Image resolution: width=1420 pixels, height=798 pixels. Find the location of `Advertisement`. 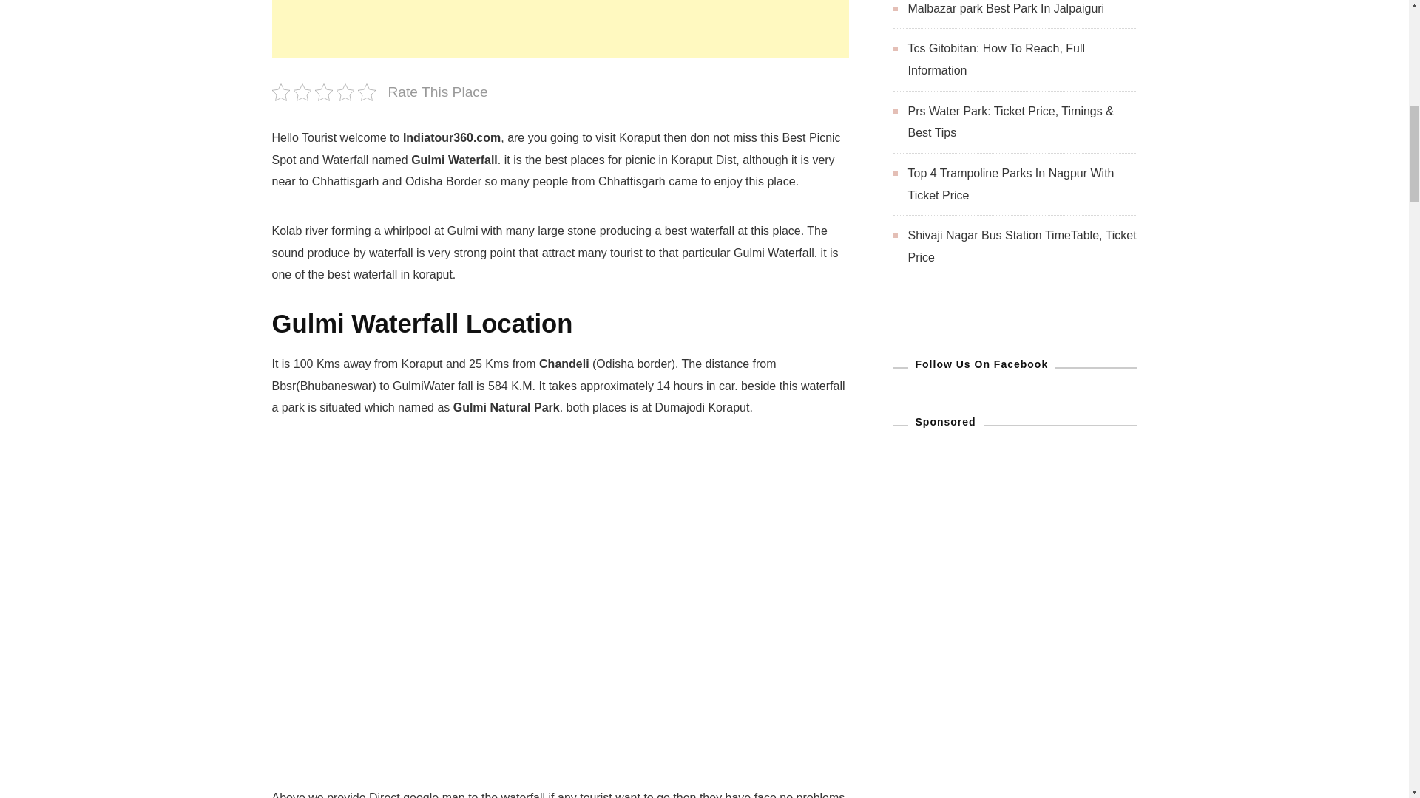

Advertisement is located at coordinates (561, 28).